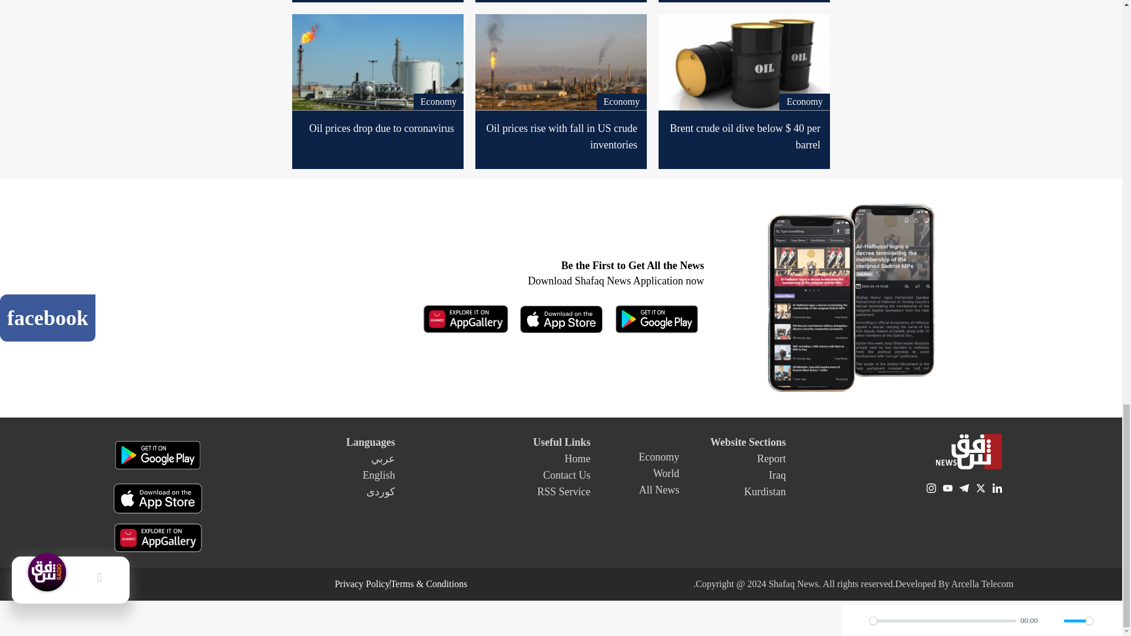  Describe the element at coordinates (943, 621) in the screenshot. I see `0` at that location.